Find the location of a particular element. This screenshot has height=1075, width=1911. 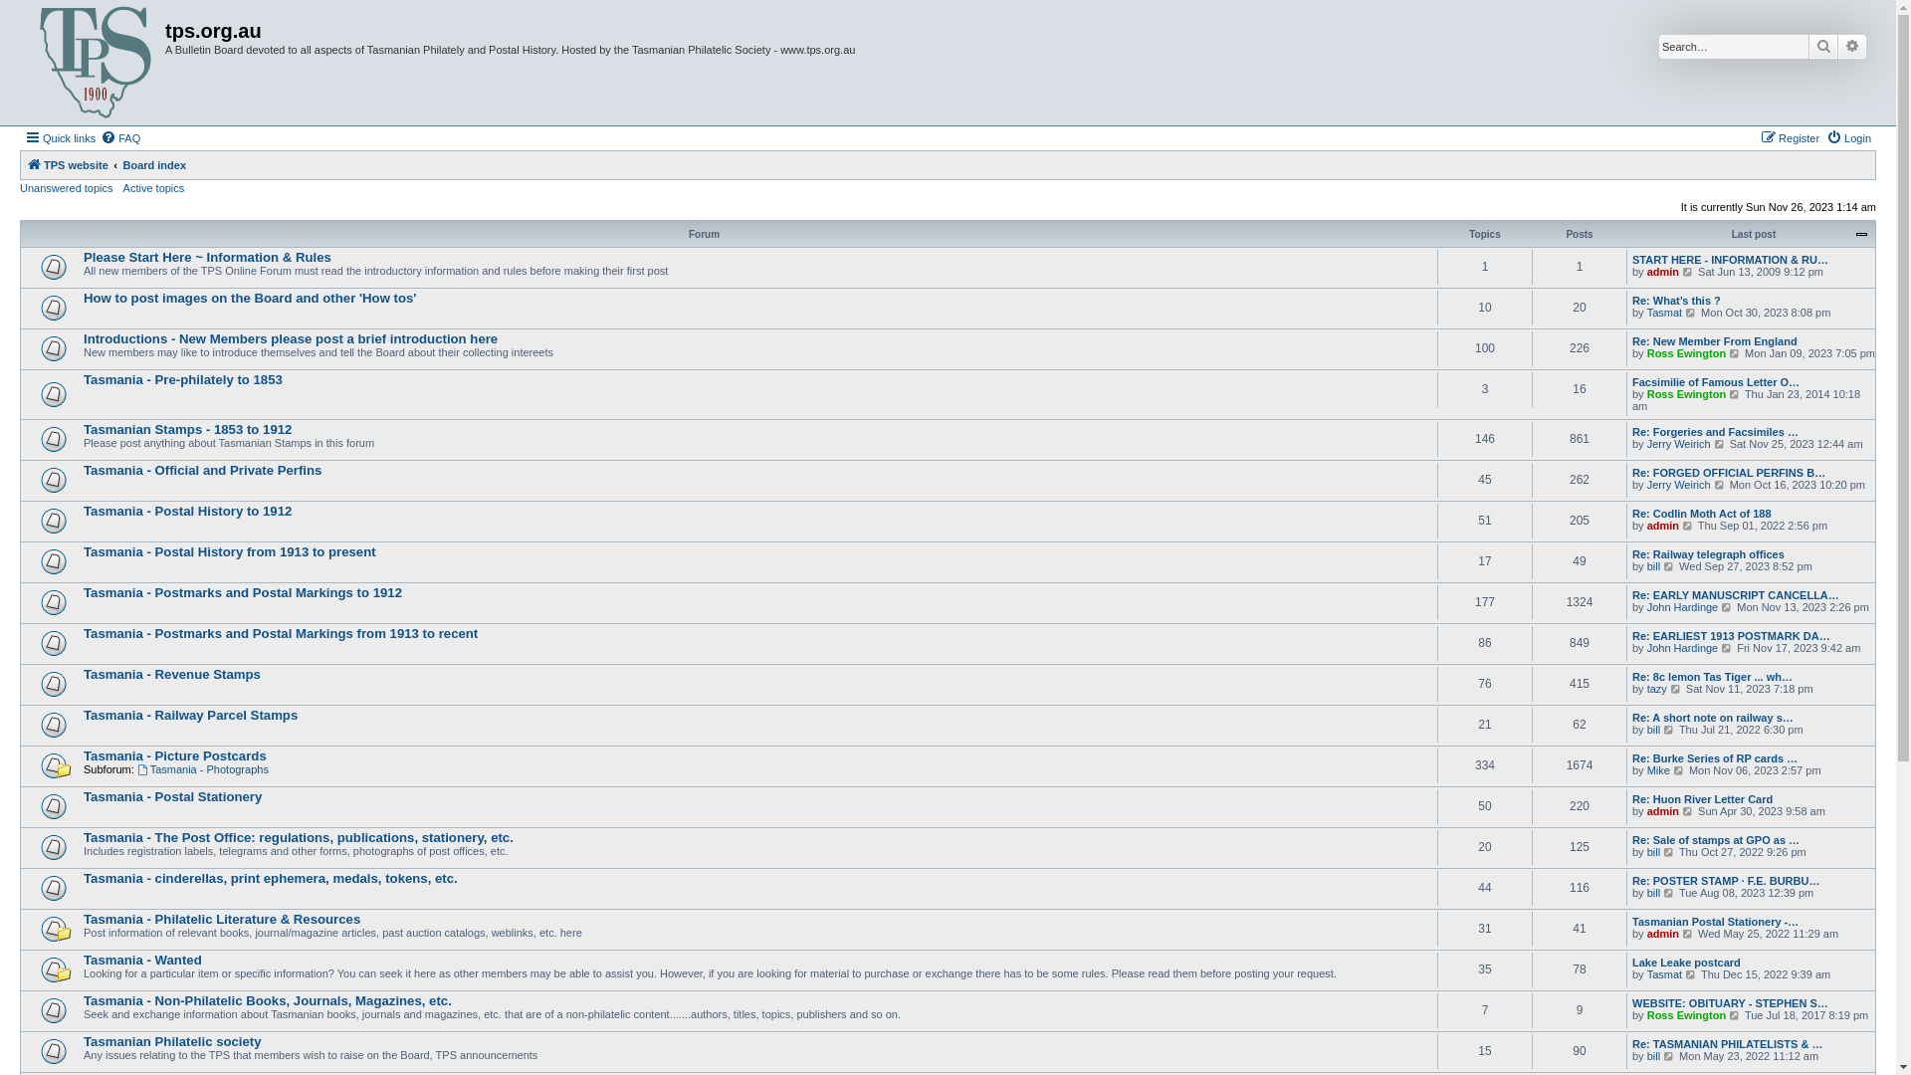

View the latest post is located at coordinates (1736, 394).